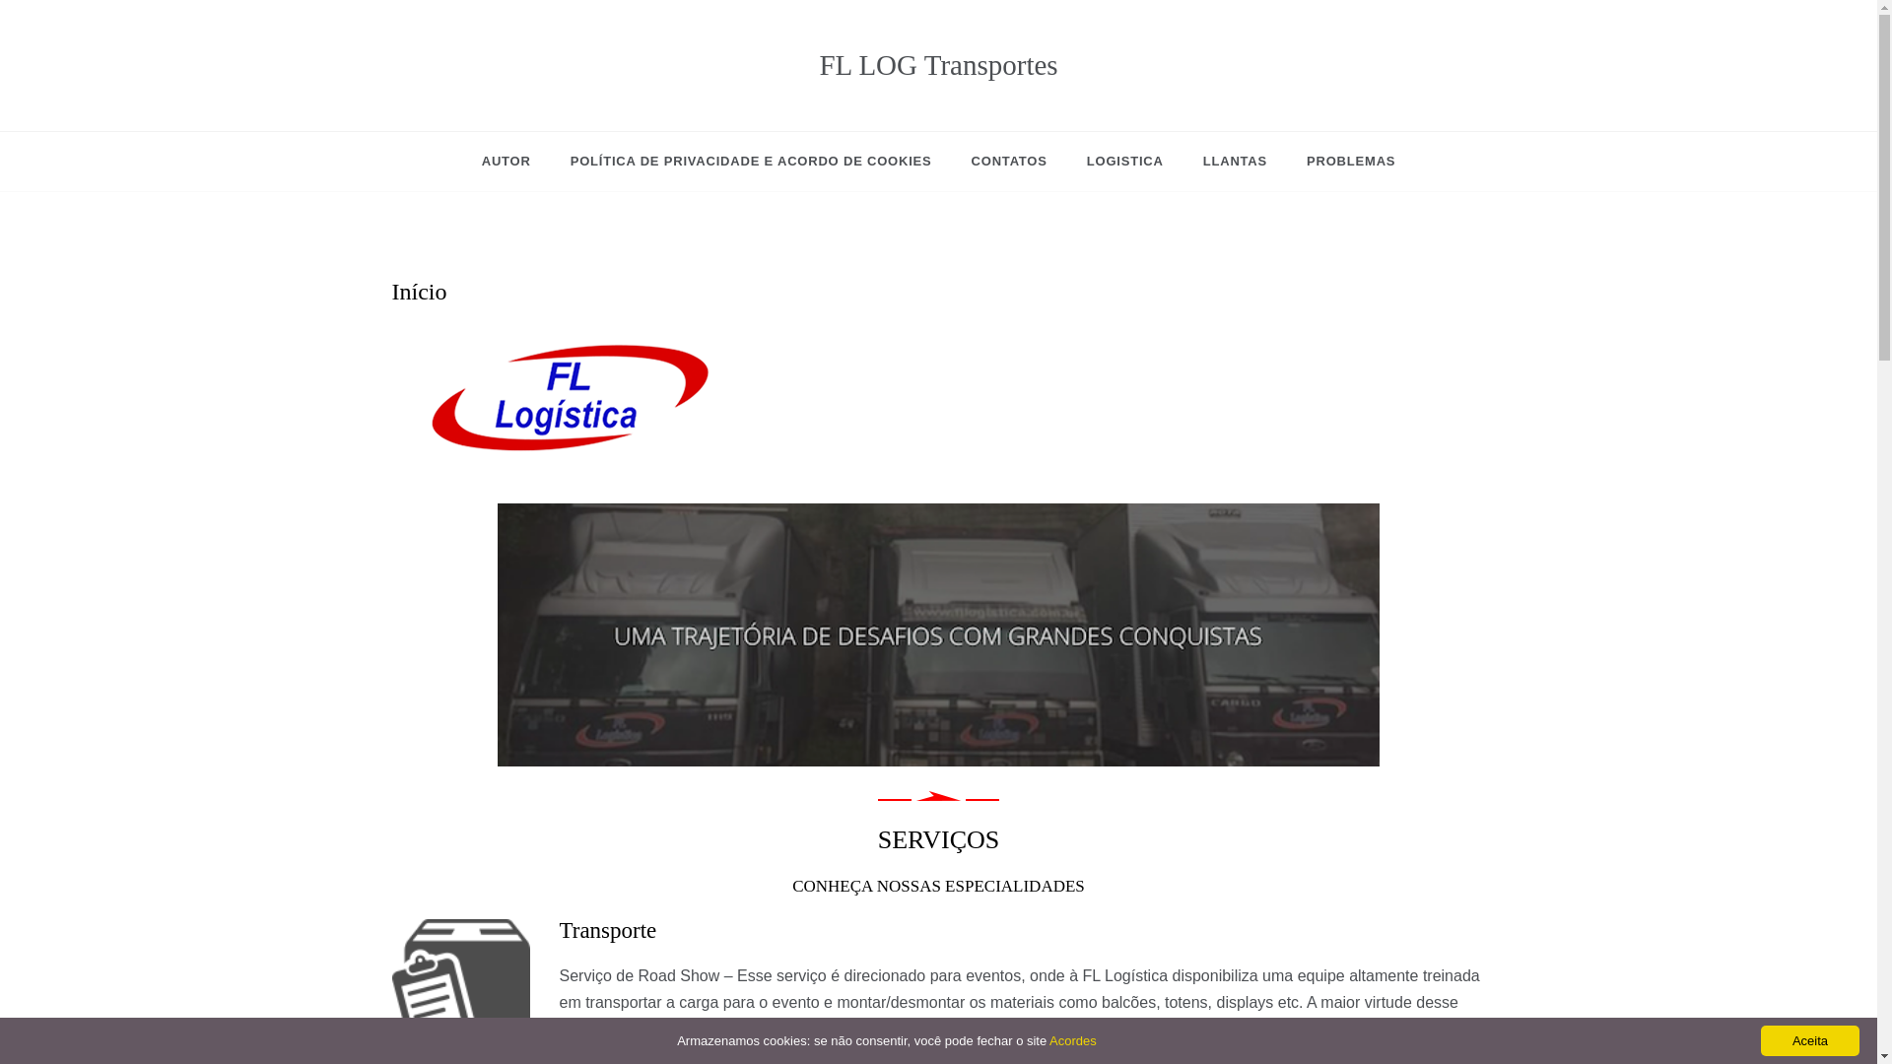  What do you see at coordinates (1125, 162) in the screenshot?
I see `LOGISTICA` at bounding box center [1125, 162].